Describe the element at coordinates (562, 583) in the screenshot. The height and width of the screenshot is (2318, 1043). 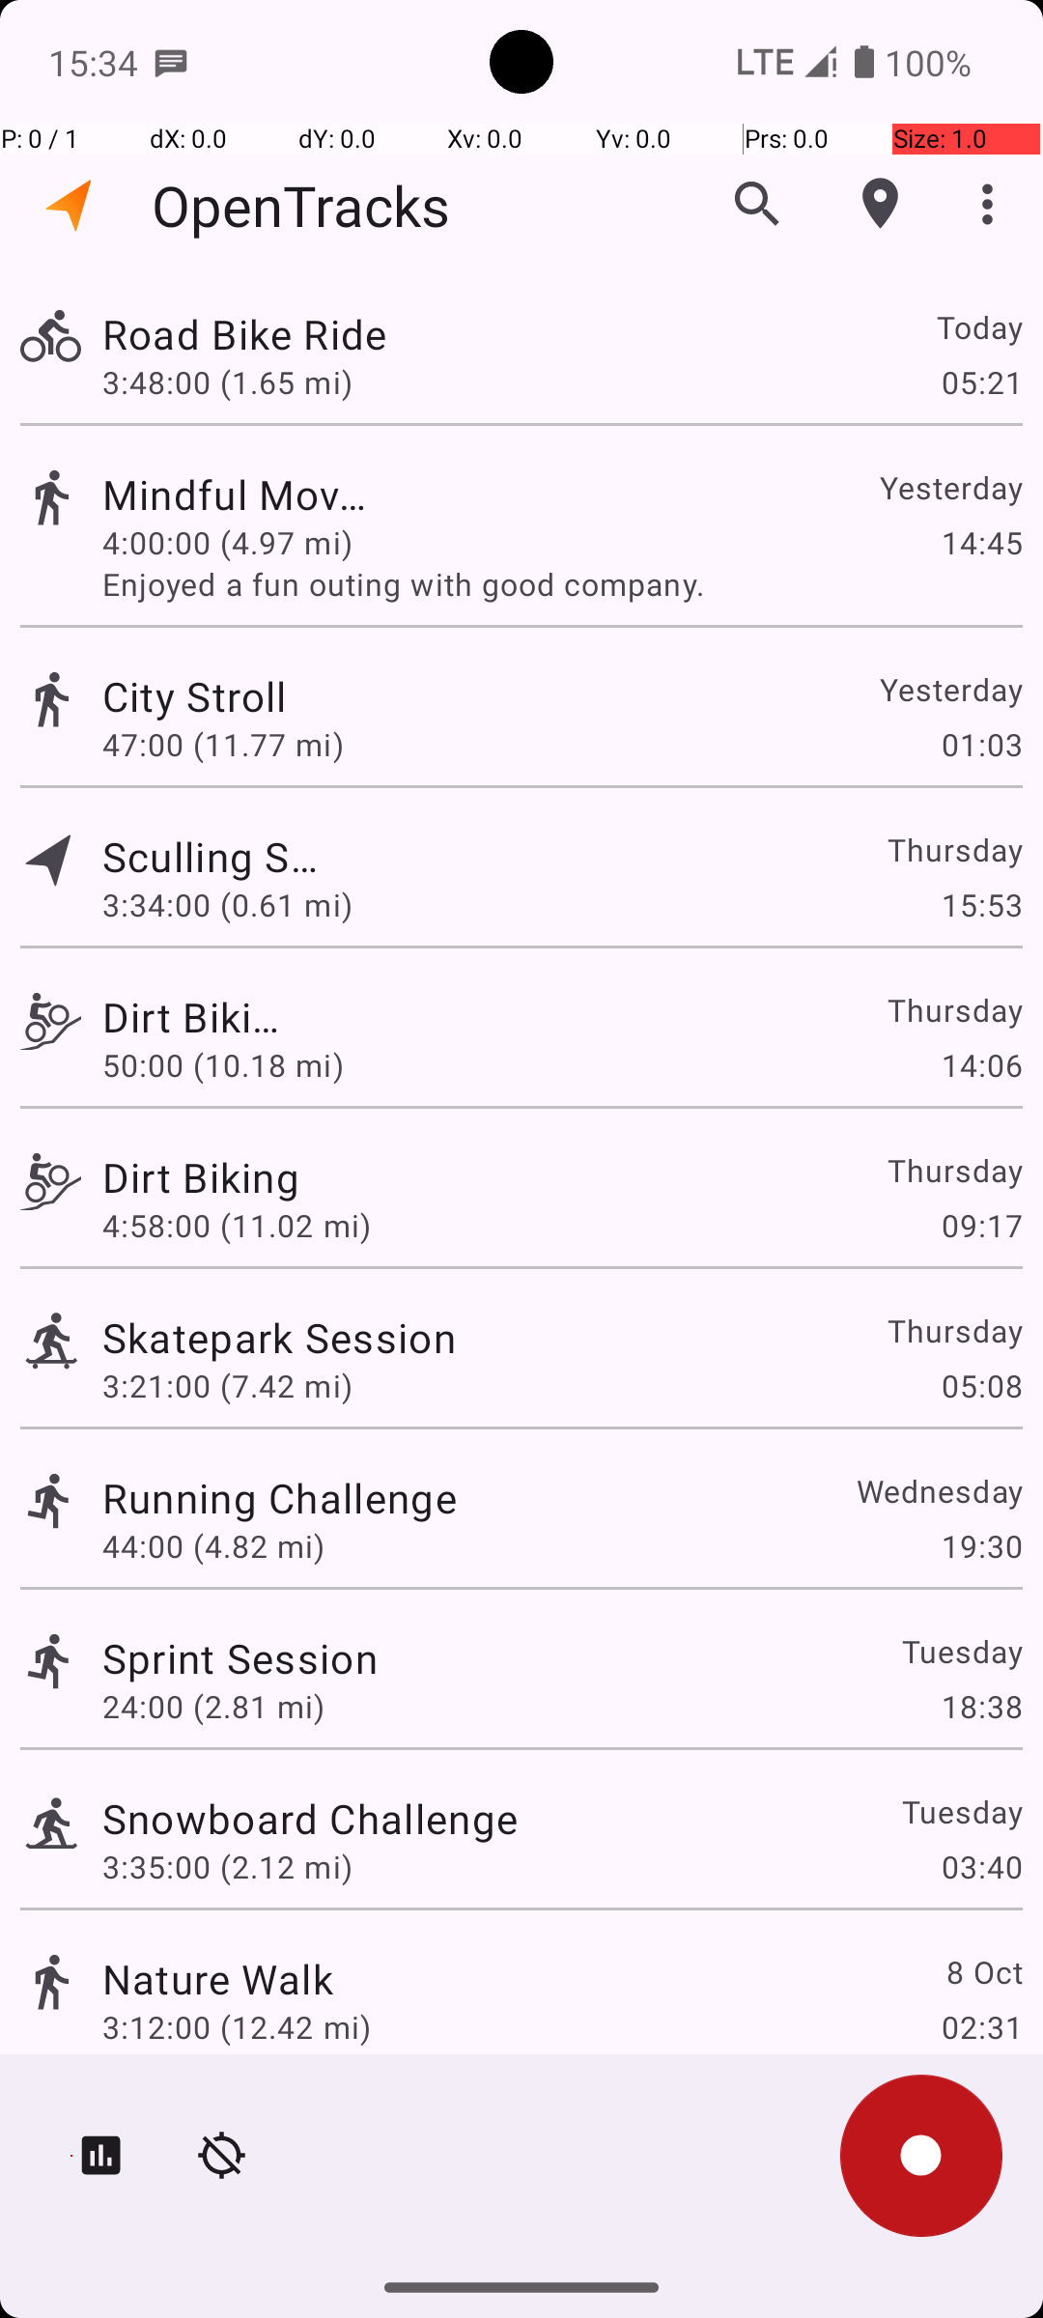
I see `Enjoyed a fun outing with good company.` at that location.